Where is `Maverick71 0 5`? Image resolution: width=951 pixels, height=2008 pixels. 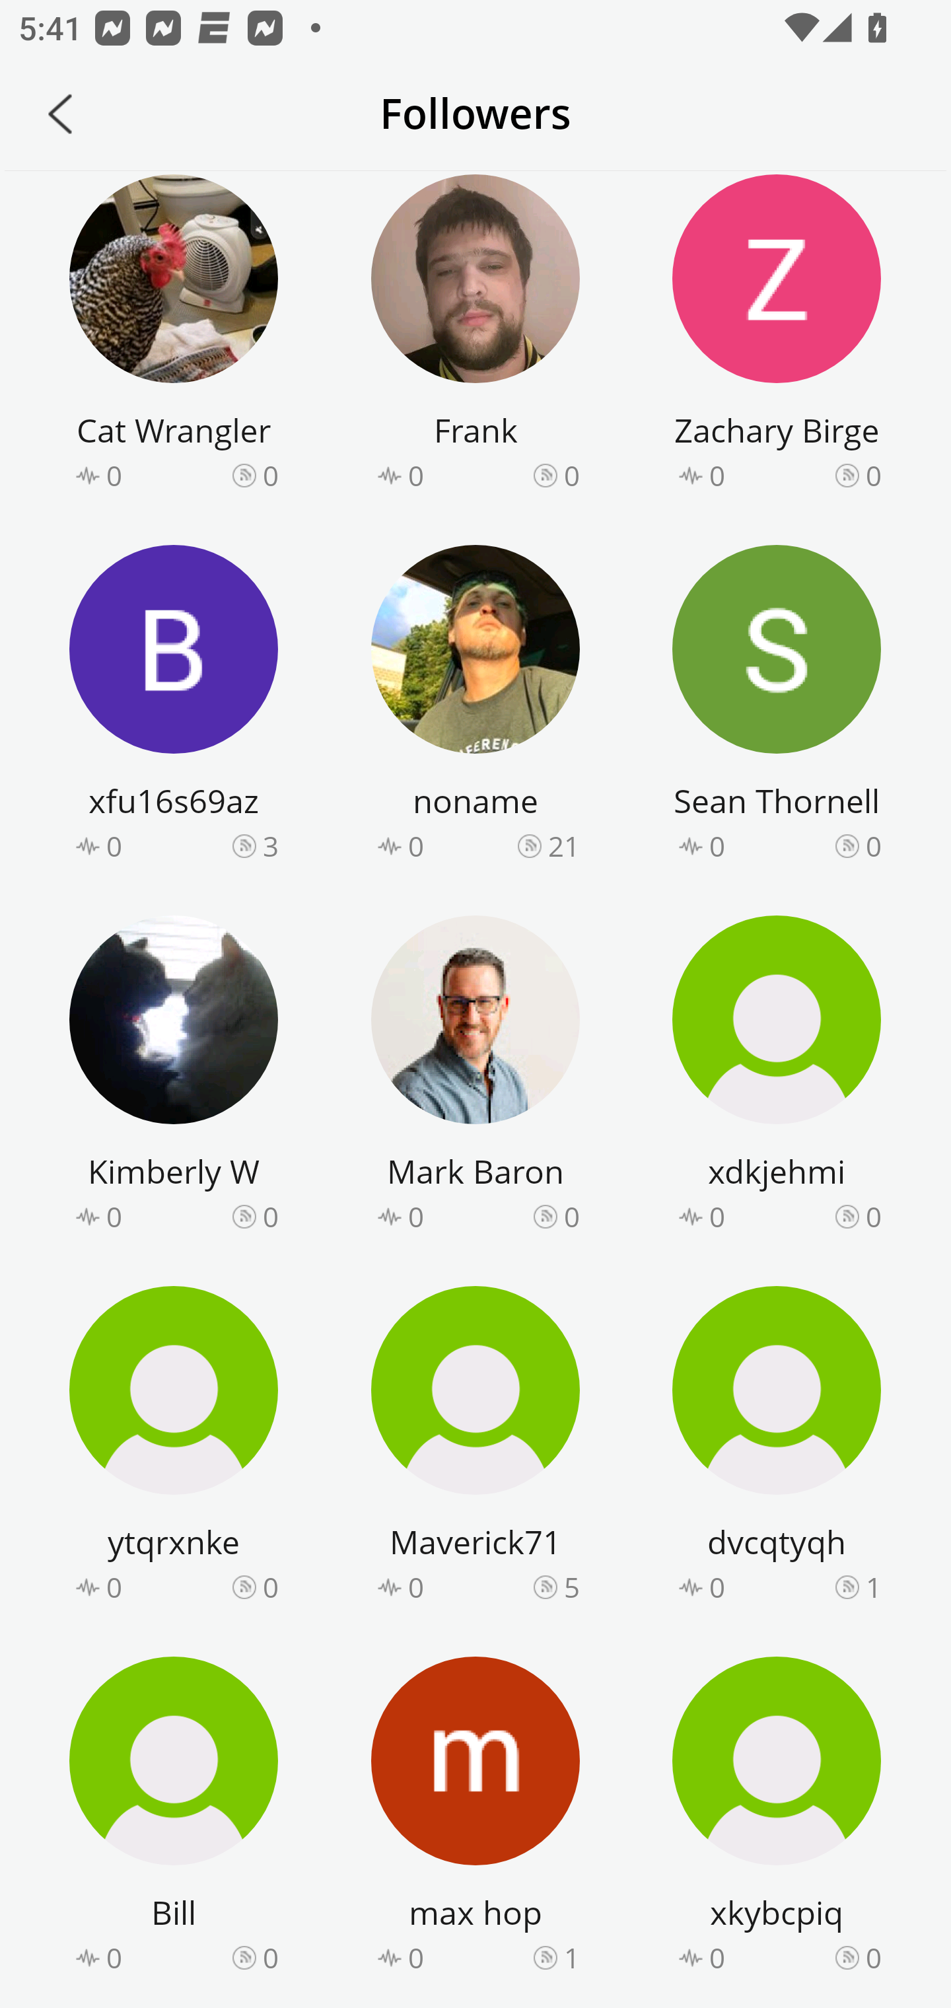
Maverick71 0 5 is located at coordinates (475, 1448).